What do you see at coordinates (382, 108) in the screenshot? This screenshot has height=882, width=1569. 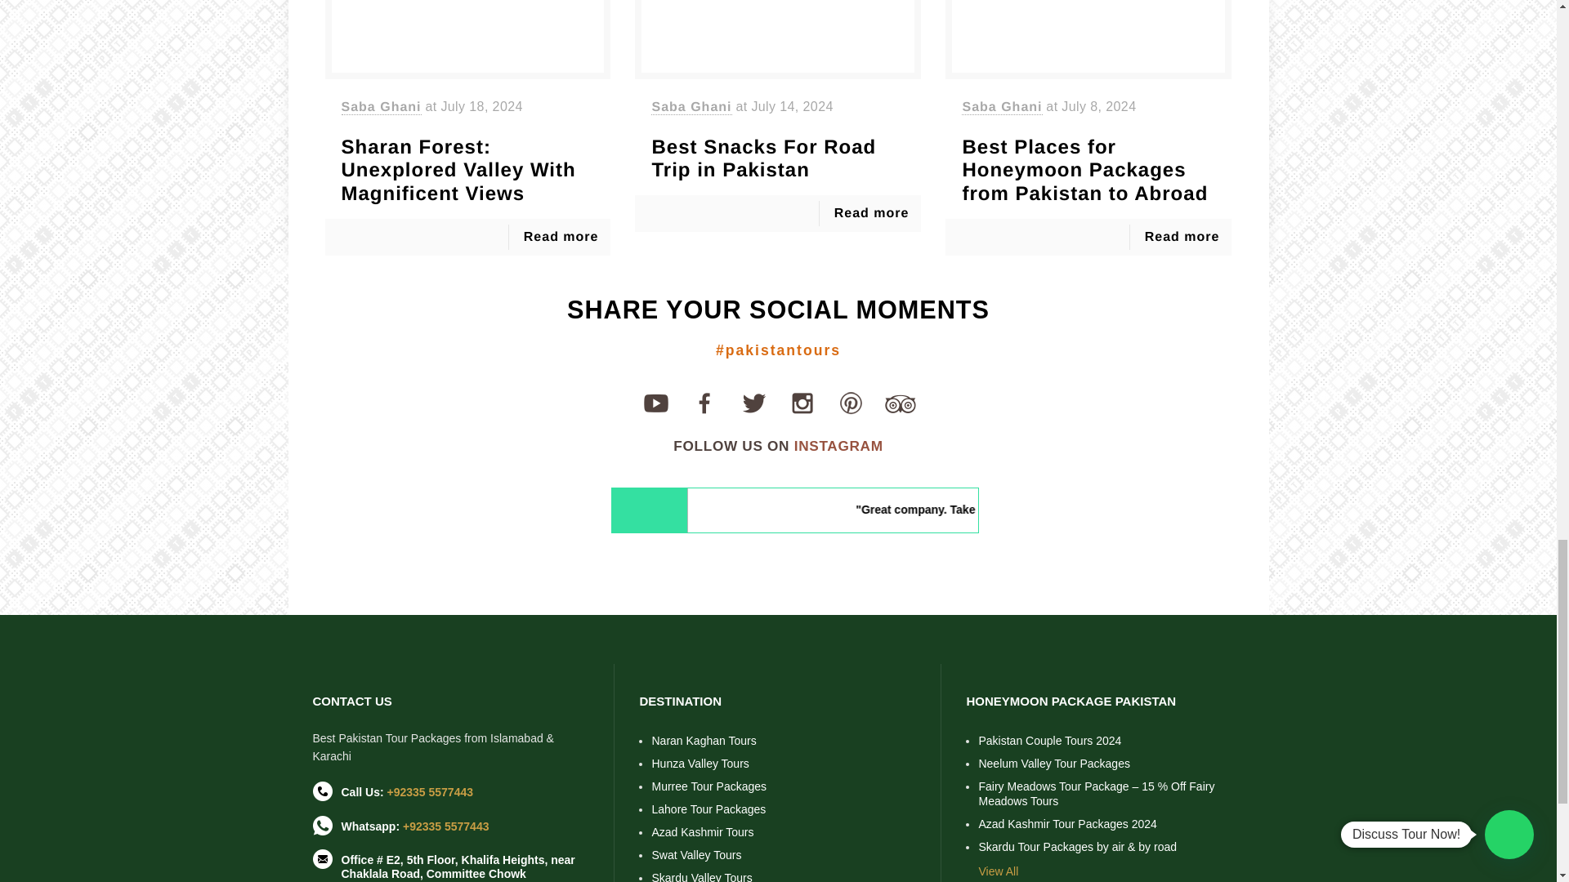 I see `Saba Ghani` at bounding box center [382, 108].